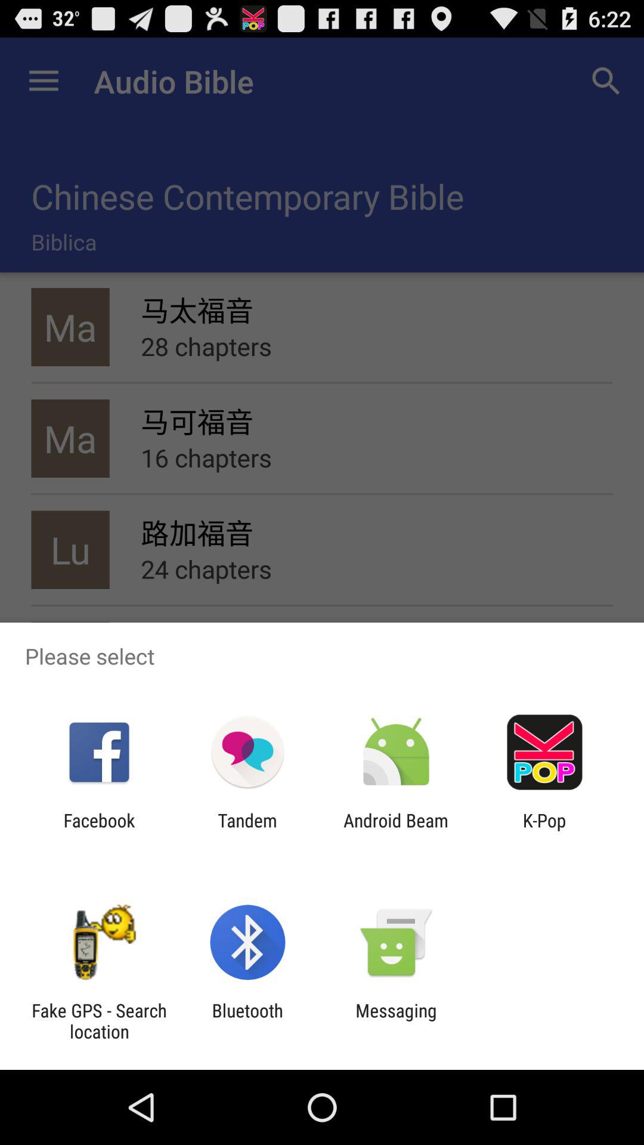 The image size is (644, 1145). Describe the element at coordinates (396, 831) in the screenshot. I see `turn off icon to the right of the tandem app` at that location.